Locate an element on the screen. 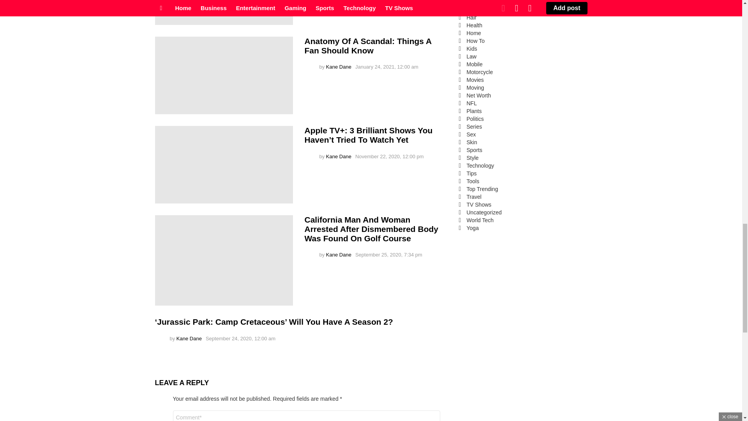 The width and height of the screenshot is (748, 421). Anatomy Of A Scandal: Things A Fan Should Know is located at coordinates (224, 75).